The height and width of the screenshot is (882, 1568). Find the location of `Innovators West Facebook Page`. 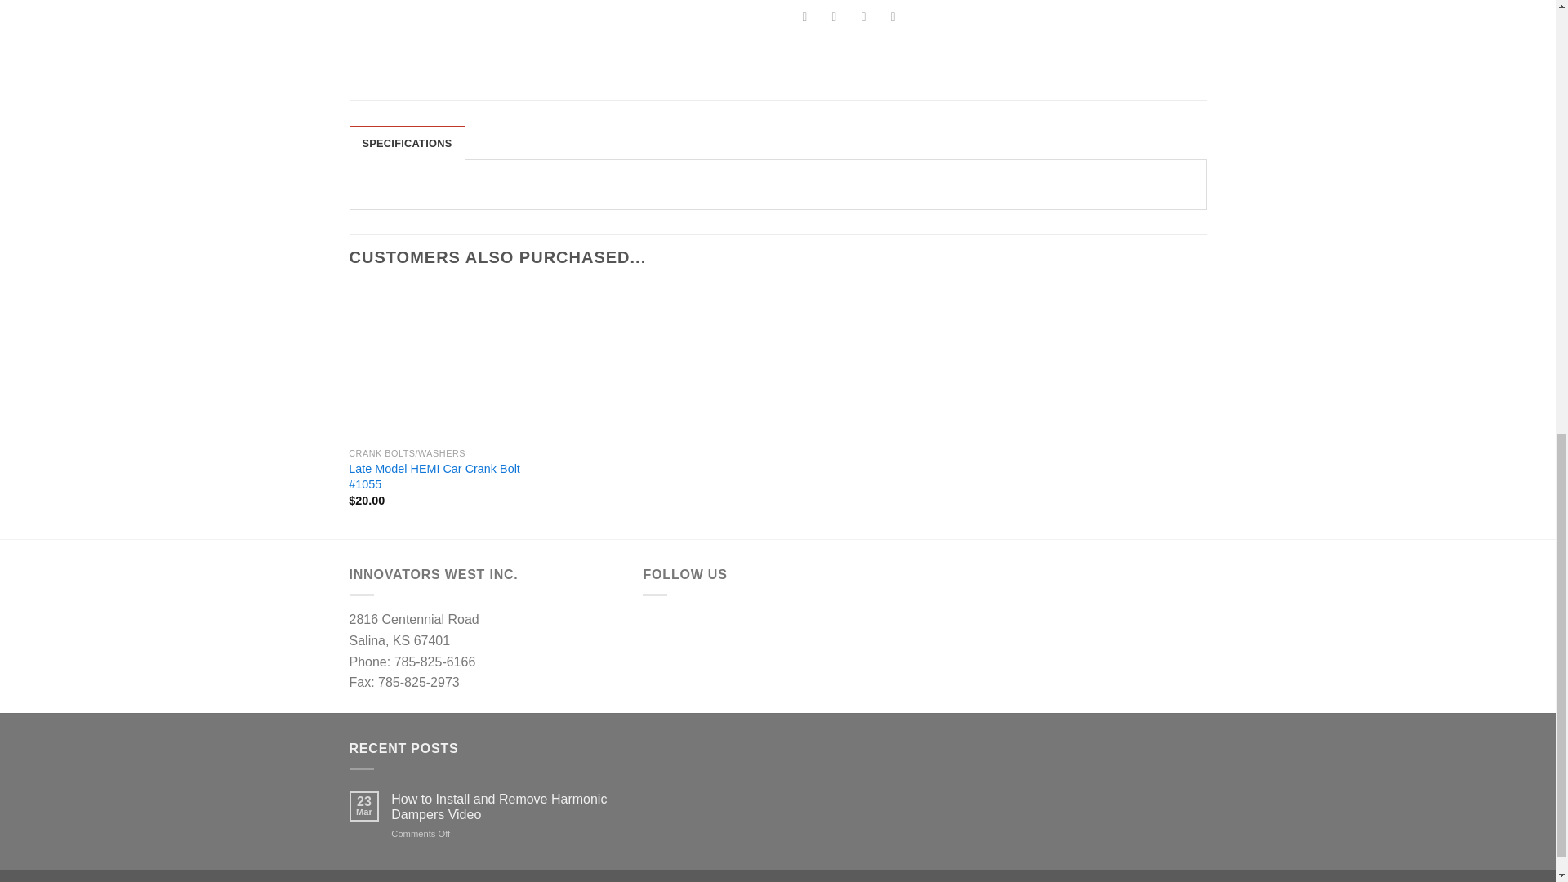

Innovators West Facebook Page is located at coordinates (663, 629).